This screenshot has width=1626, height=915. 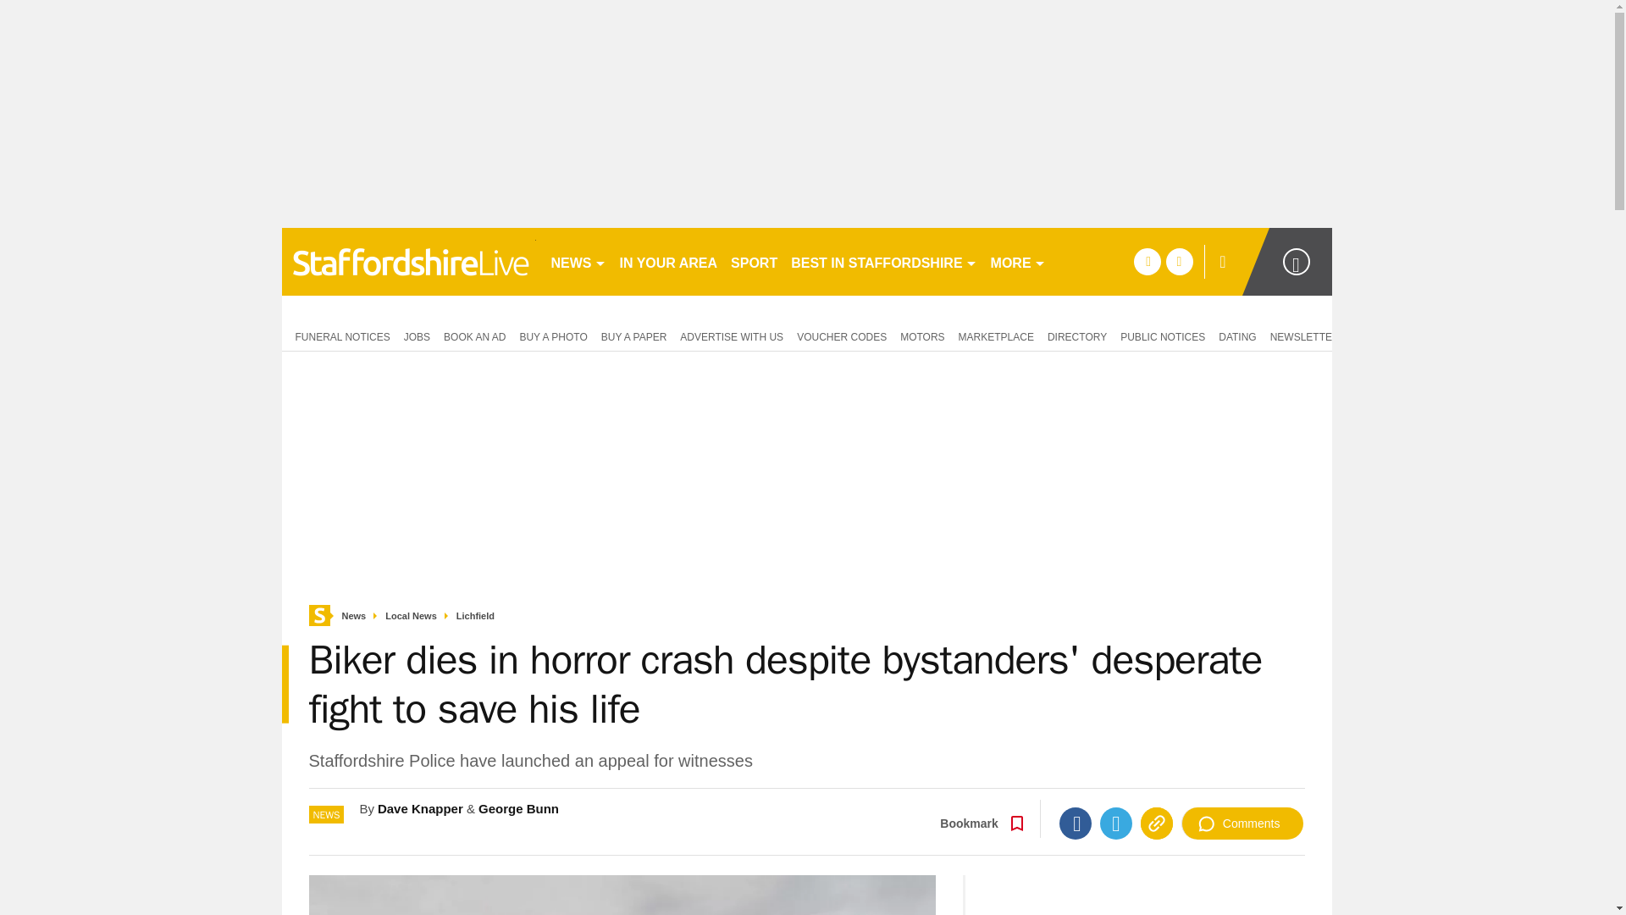 What do you see at coordinates (1162, 335) in the screenshot?
I see `PUBLIC NOTICES` at bounding box center [1162, 335].